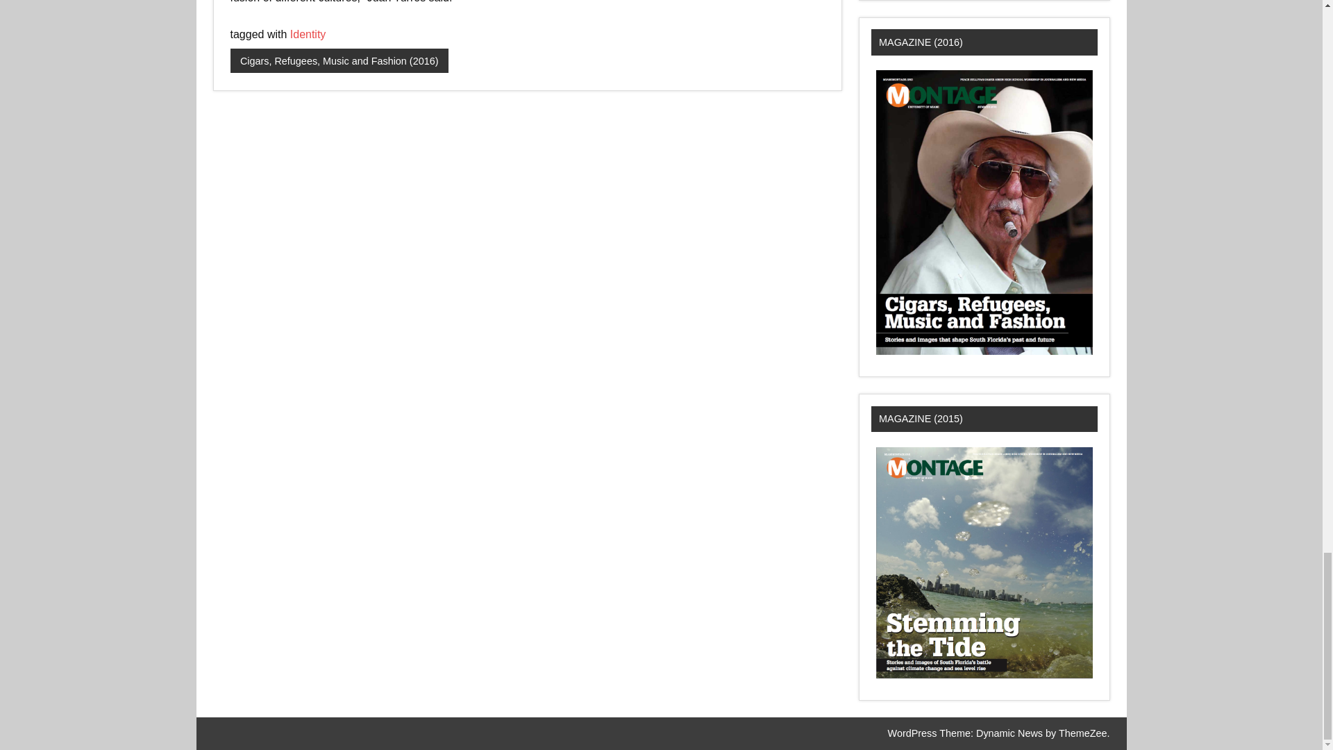  I want to click on Identity, so click(308, 35).